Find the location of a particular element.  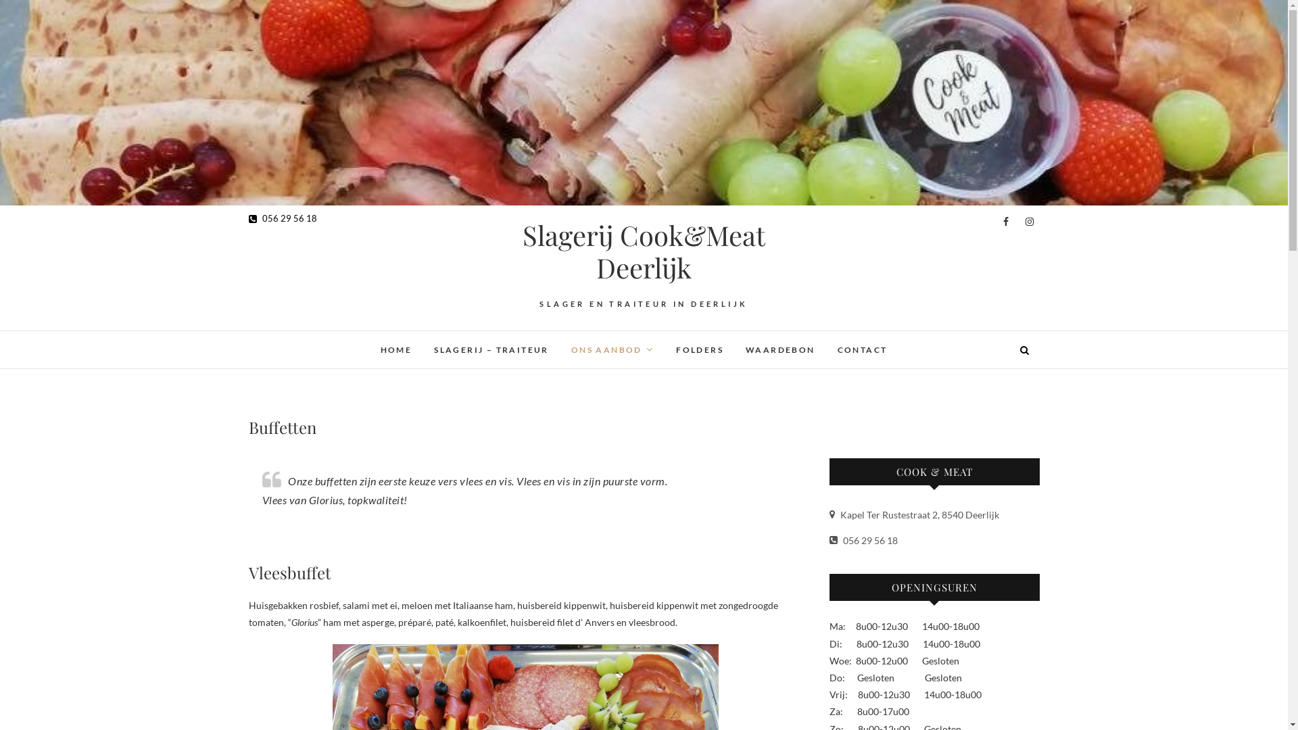

FOLDERS is located at coordinates (700, 350).